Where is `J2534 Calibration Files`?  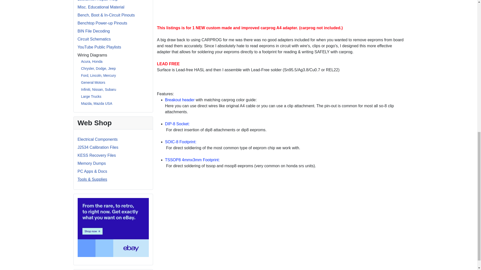 J2534 Calibration Files is located at coordinates (98, 147).